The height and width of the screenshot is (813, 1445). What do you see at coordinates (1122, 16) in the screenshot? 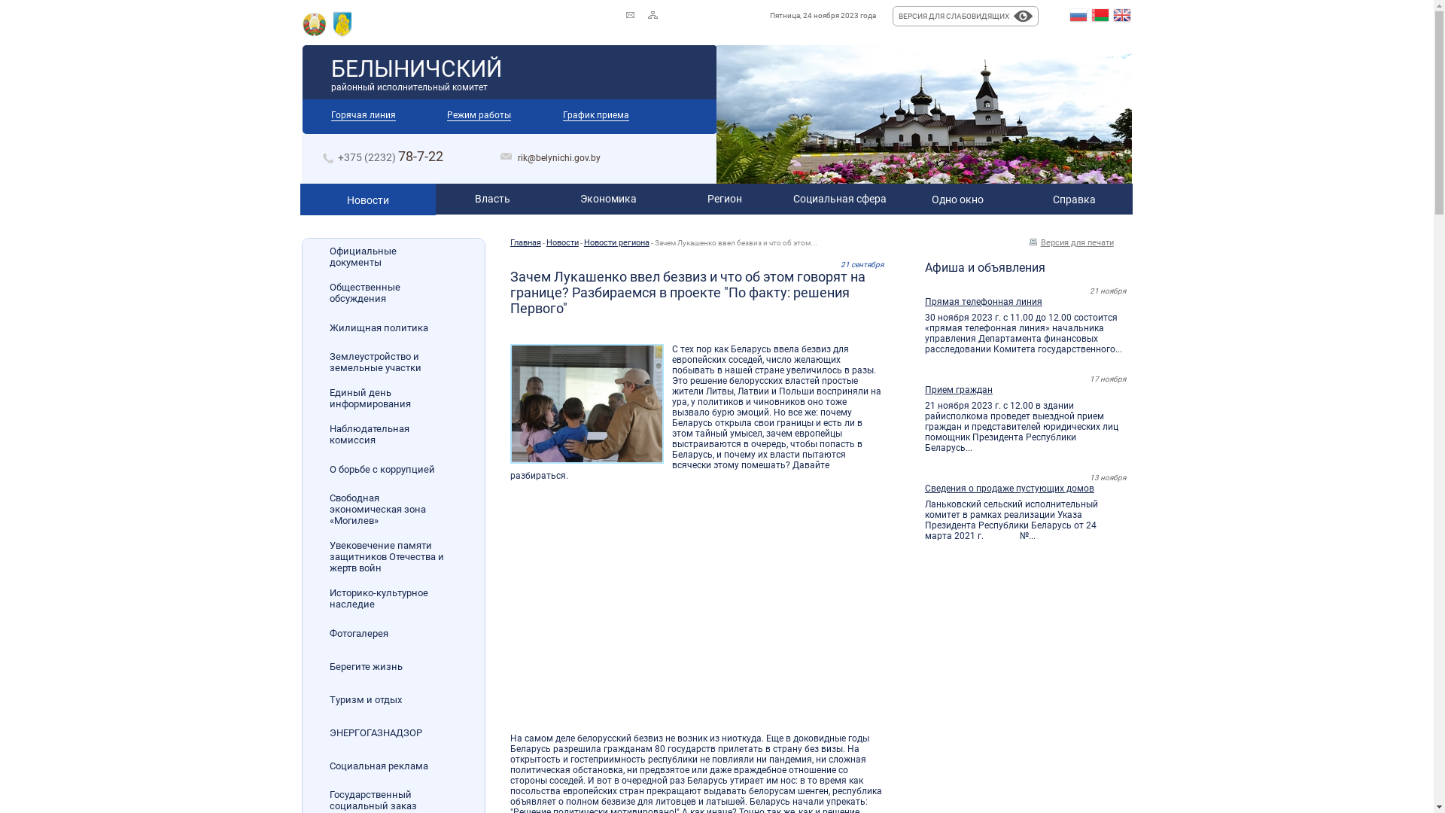
I see `English` at bounding box center [1122, 16].